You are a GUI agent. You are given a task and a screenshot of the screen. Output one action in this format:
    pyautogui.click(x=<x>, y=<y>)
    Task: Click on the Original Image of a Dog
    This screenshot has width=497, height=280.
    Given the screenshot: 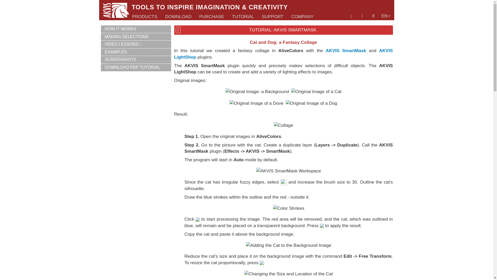 What is the action you would take?
    pyautogui.click(x=312, y=103)
    